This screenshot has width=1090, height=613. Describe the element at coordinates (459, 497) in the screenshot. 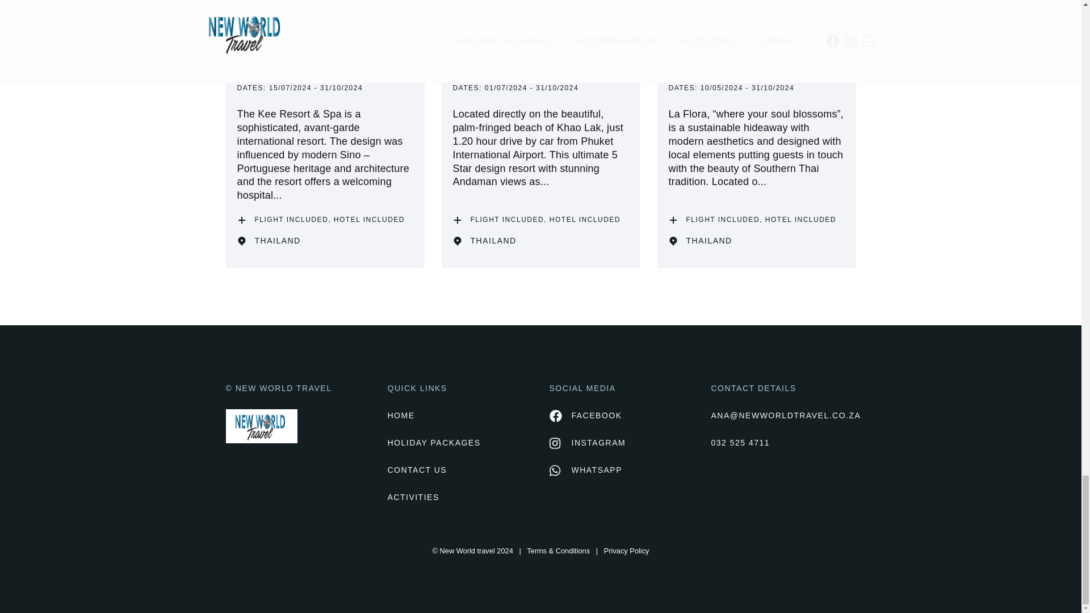

I see `ACTIVITIES` at that location.